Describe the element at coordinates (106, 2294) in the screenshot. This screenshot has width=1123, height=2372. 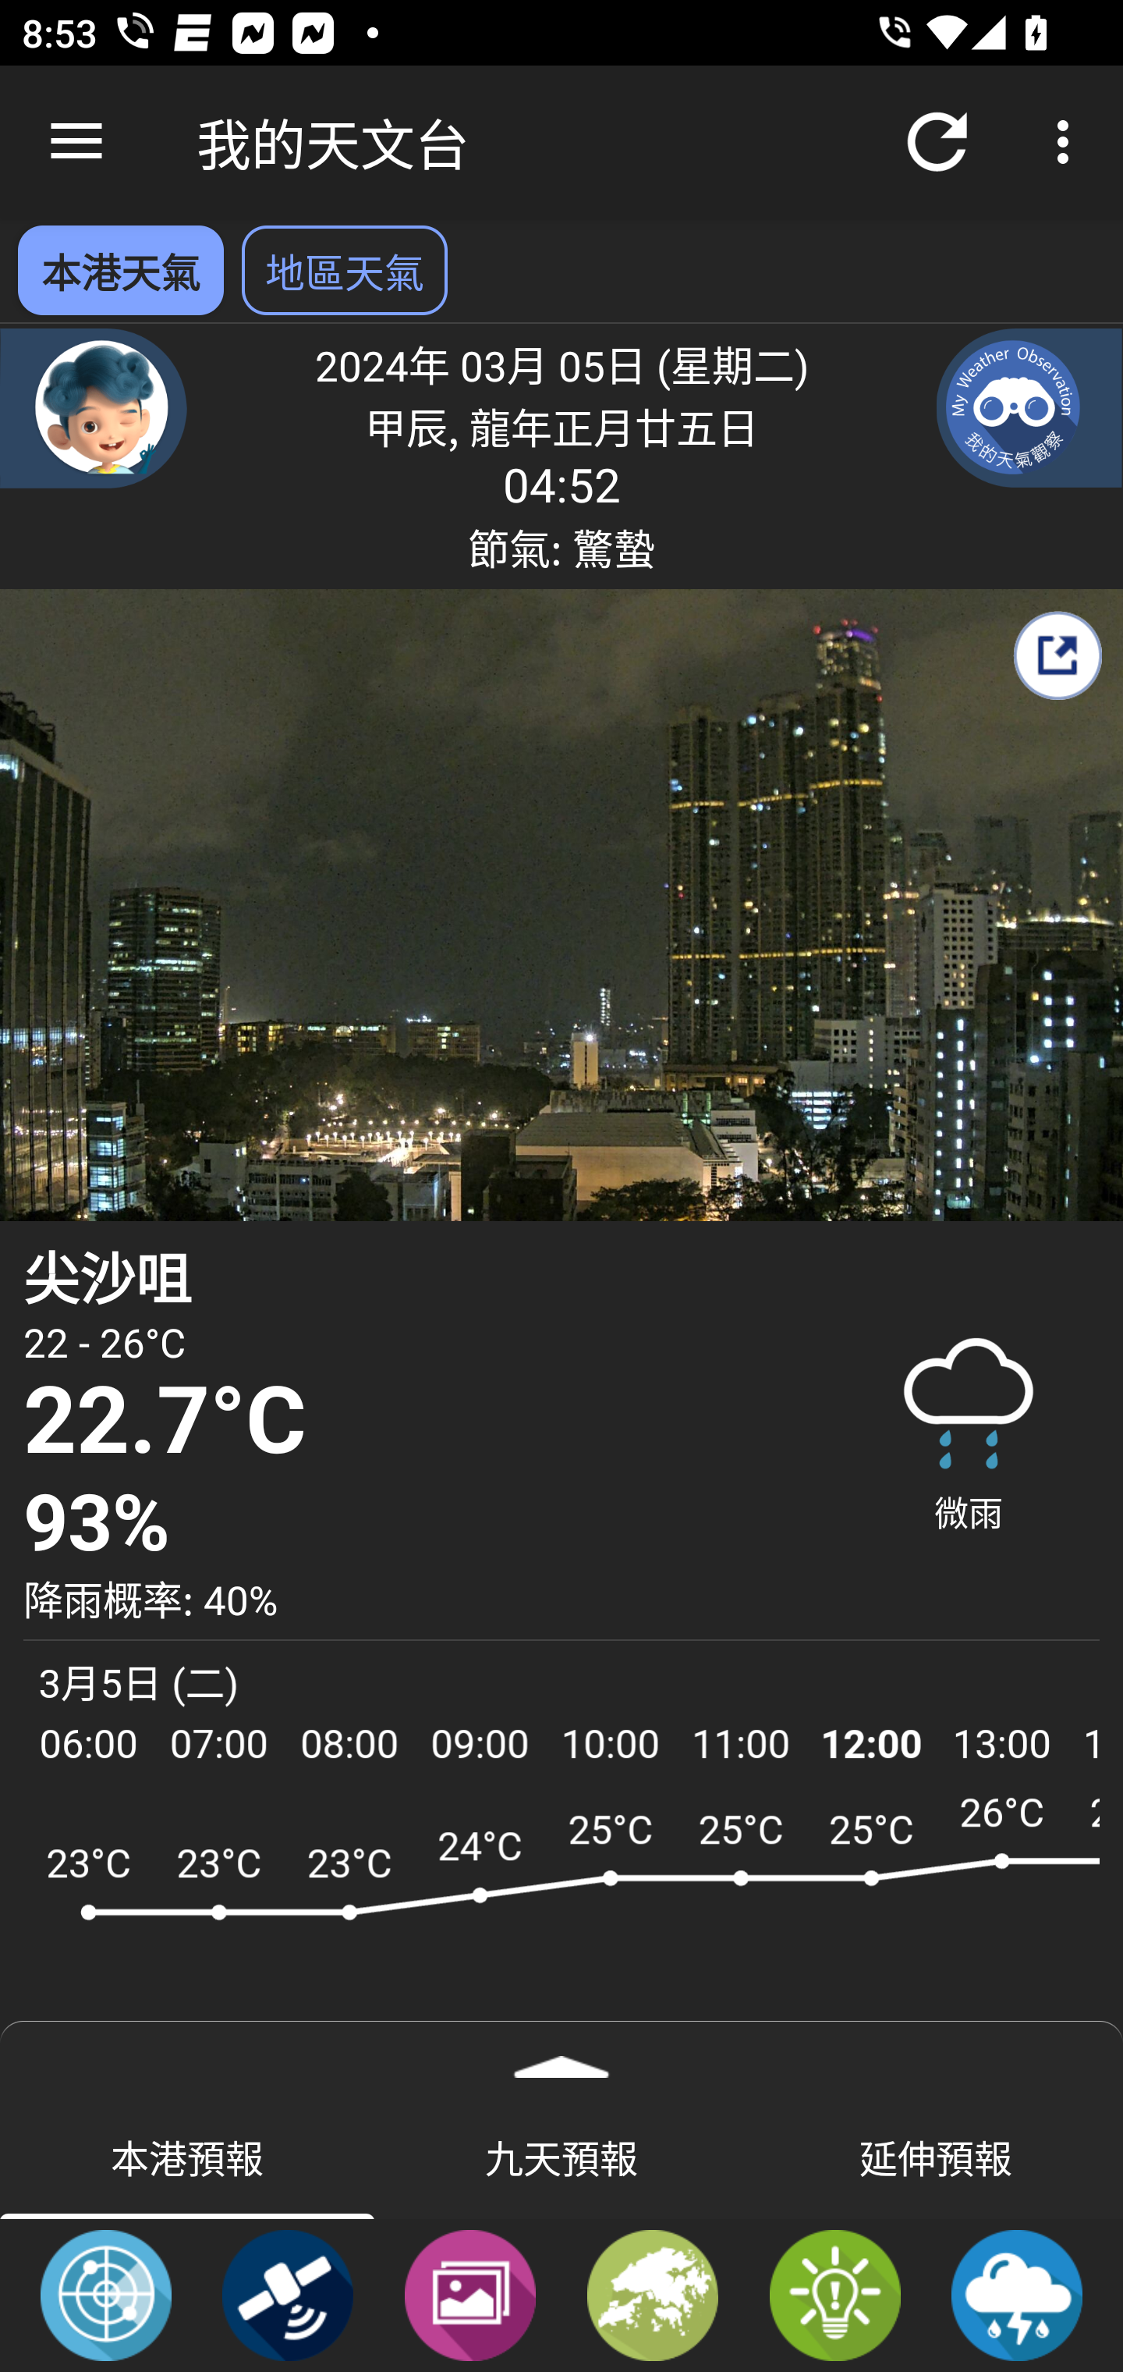
I see `雷達圖像` at that location.